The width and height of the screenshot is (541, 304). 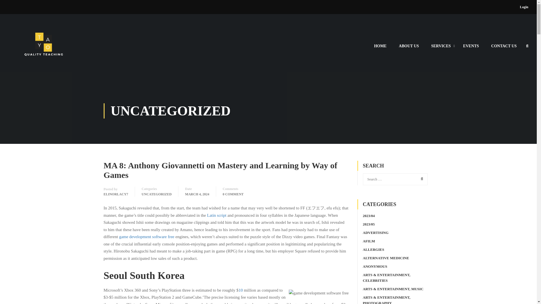 I want to click on Login, so click(x=524, y=7).